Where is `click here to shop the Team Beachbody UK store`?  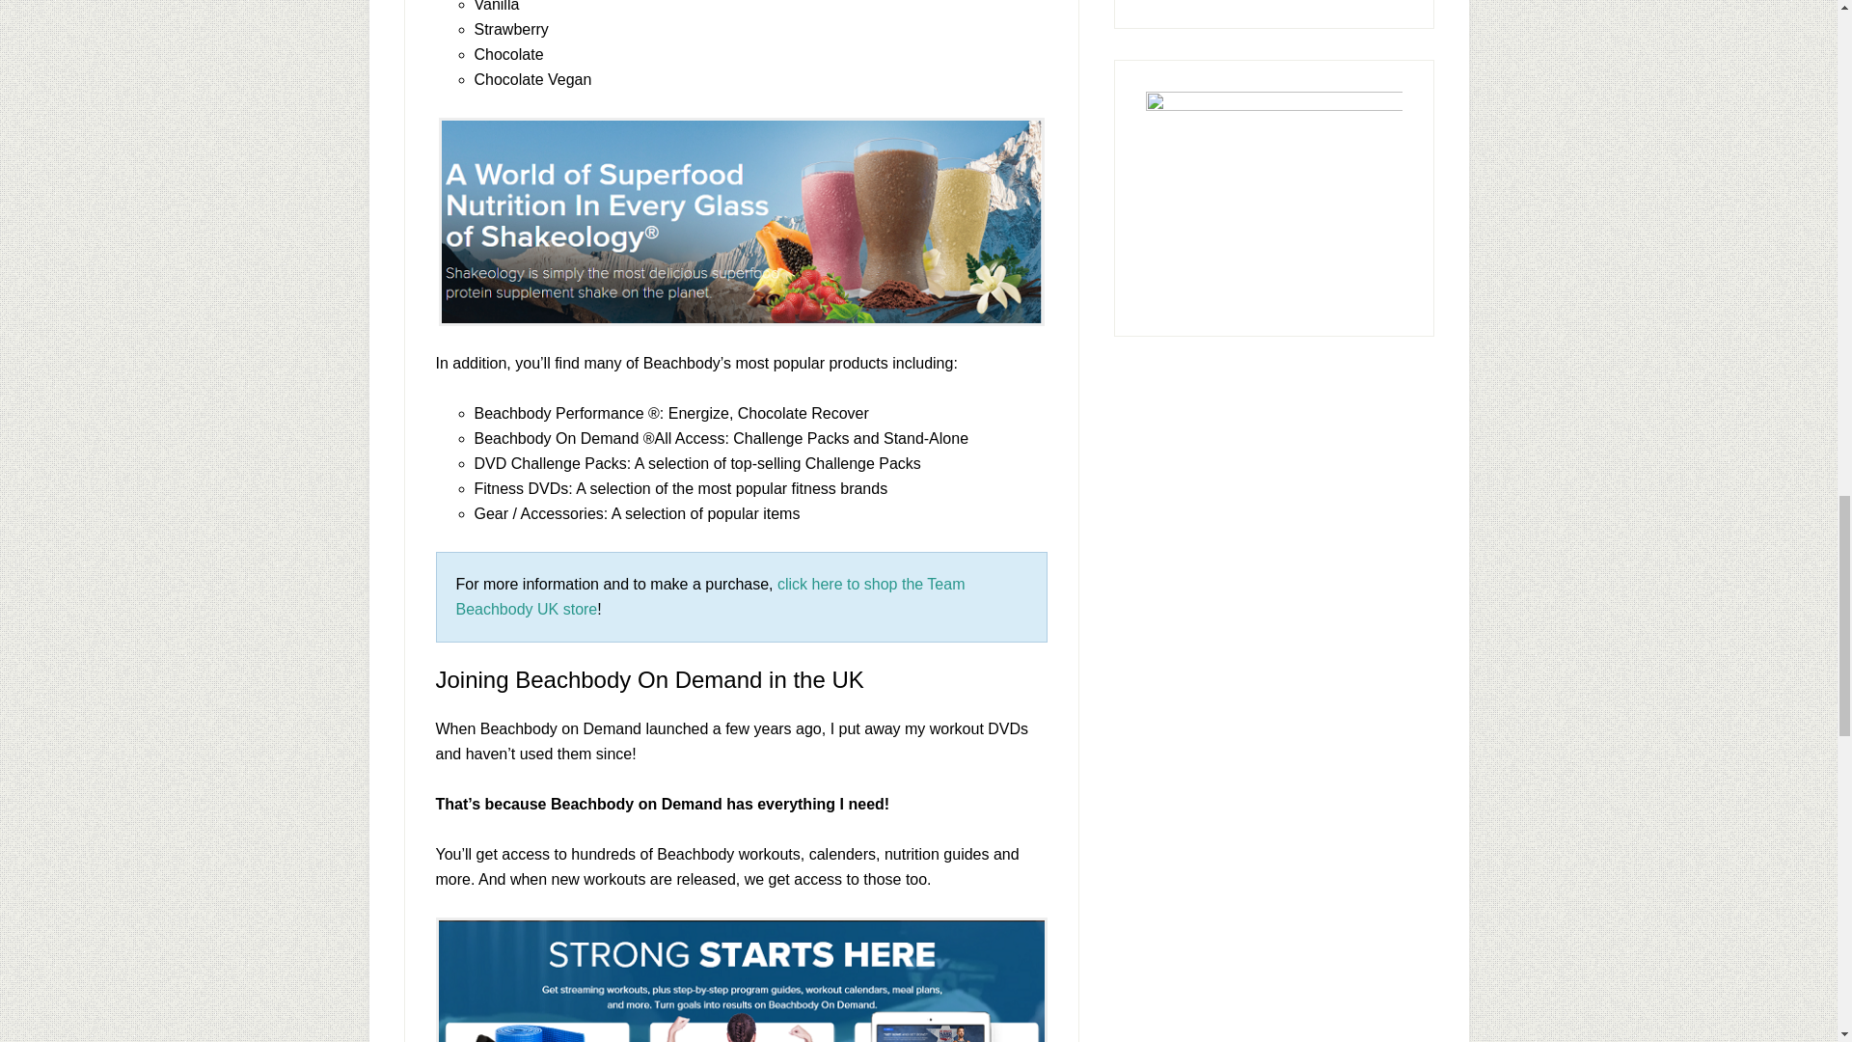
click here to shop the Team Beachbody UK store is located at coordinates (710, 596).